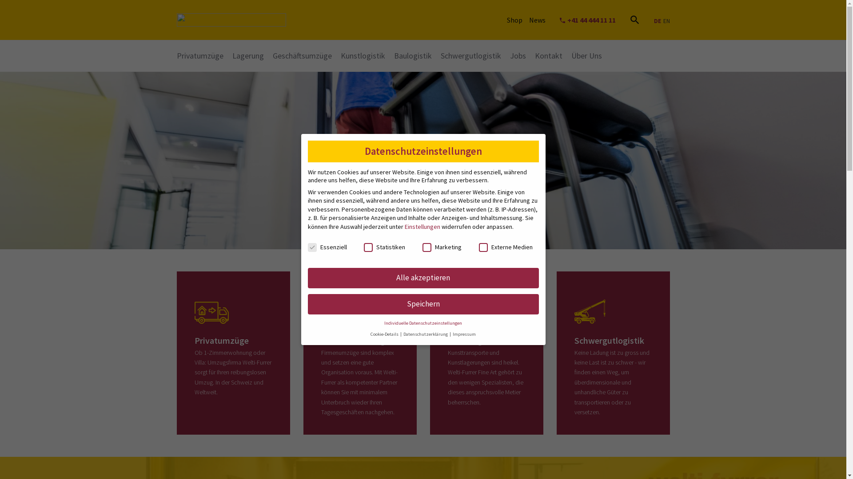  What do you see at coordinates (423, 304) in the screenshot?
I see `Speichern` at bounding box center [423, 304].